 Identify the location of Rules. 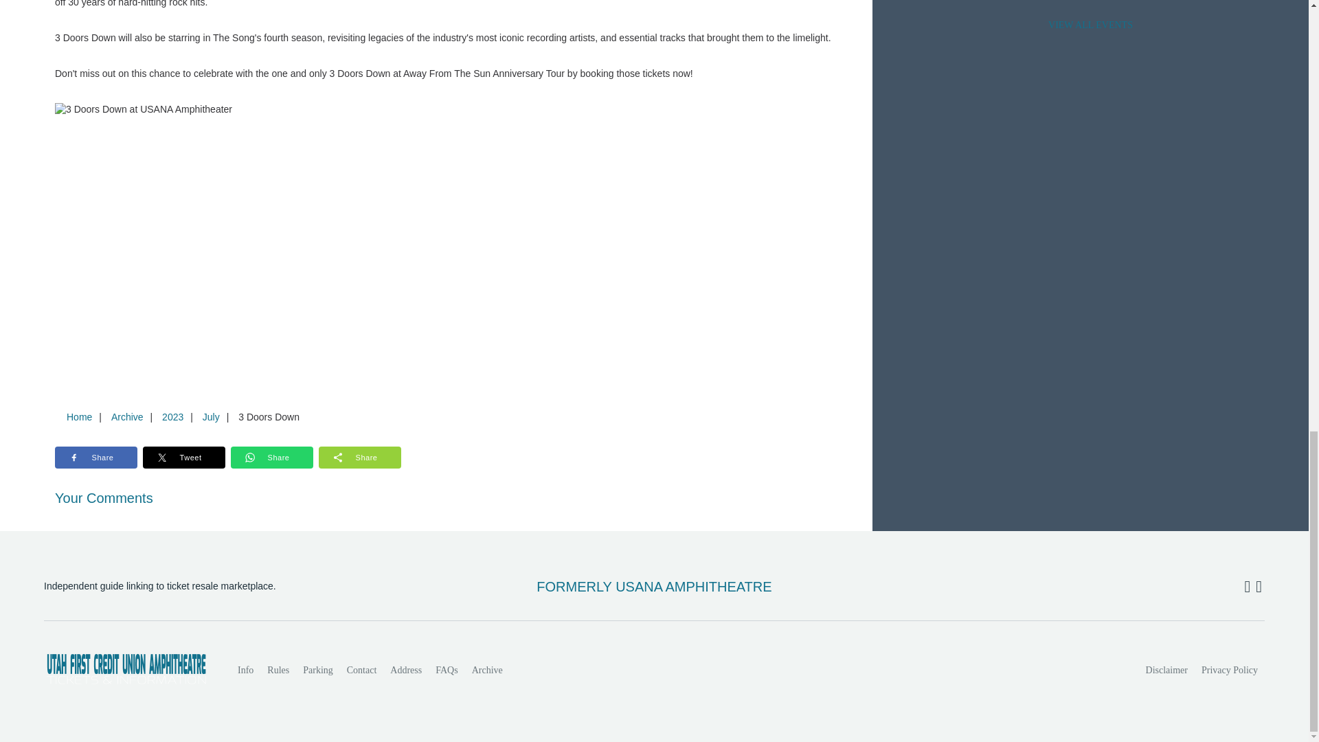
(278, 670).